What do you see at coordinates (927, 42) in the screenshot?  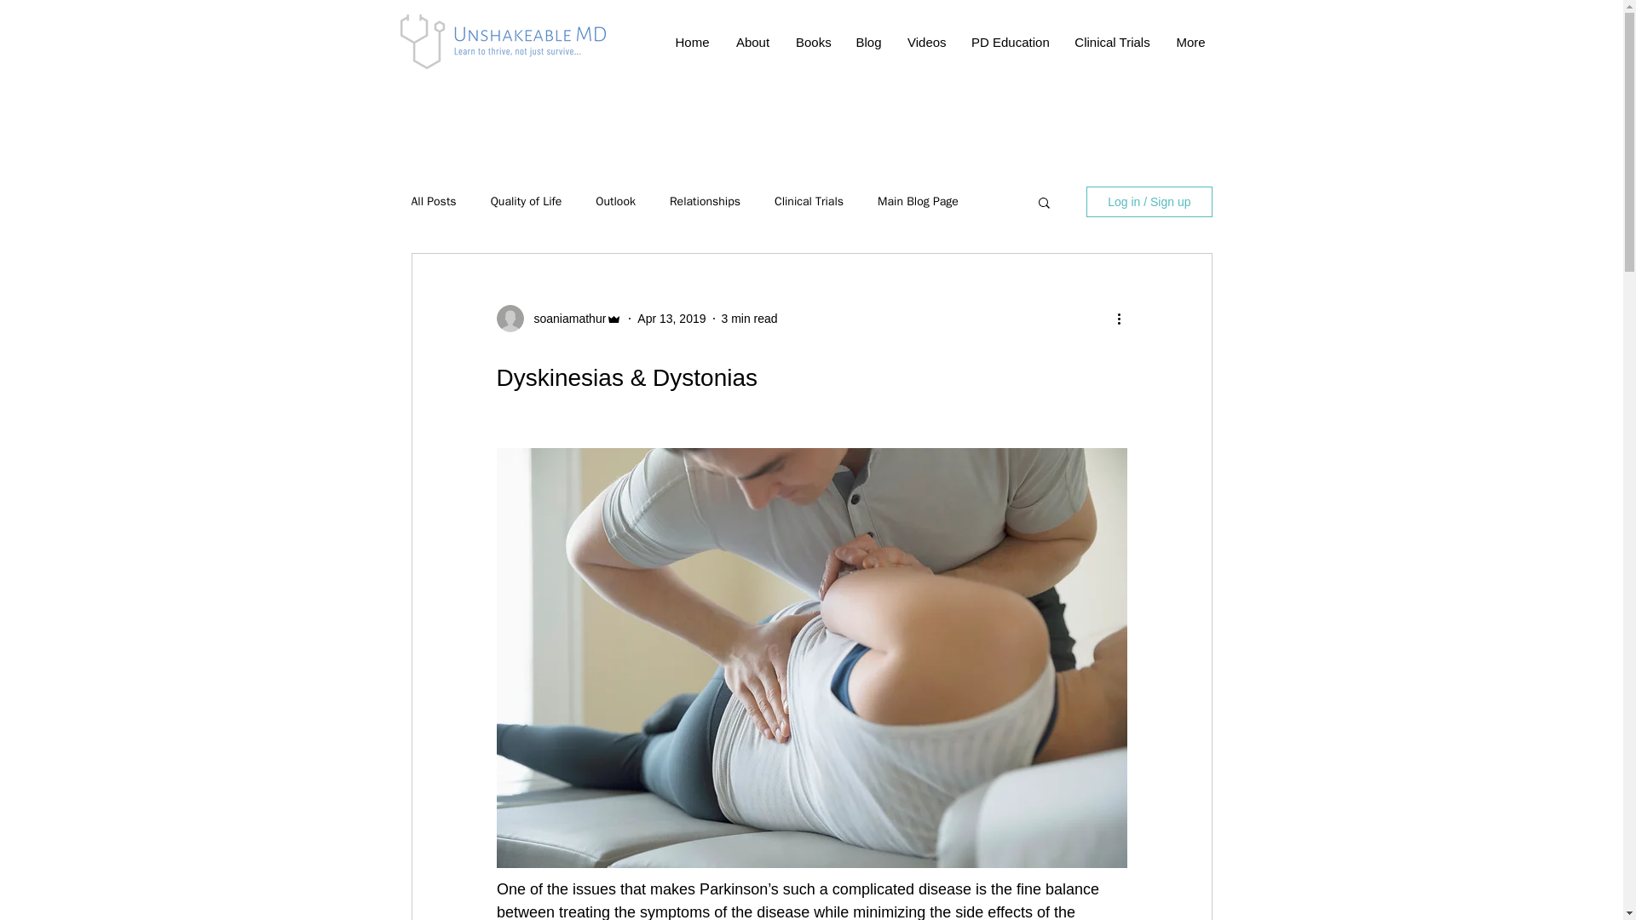 I see `Videos` at bounding box center [927, 42].